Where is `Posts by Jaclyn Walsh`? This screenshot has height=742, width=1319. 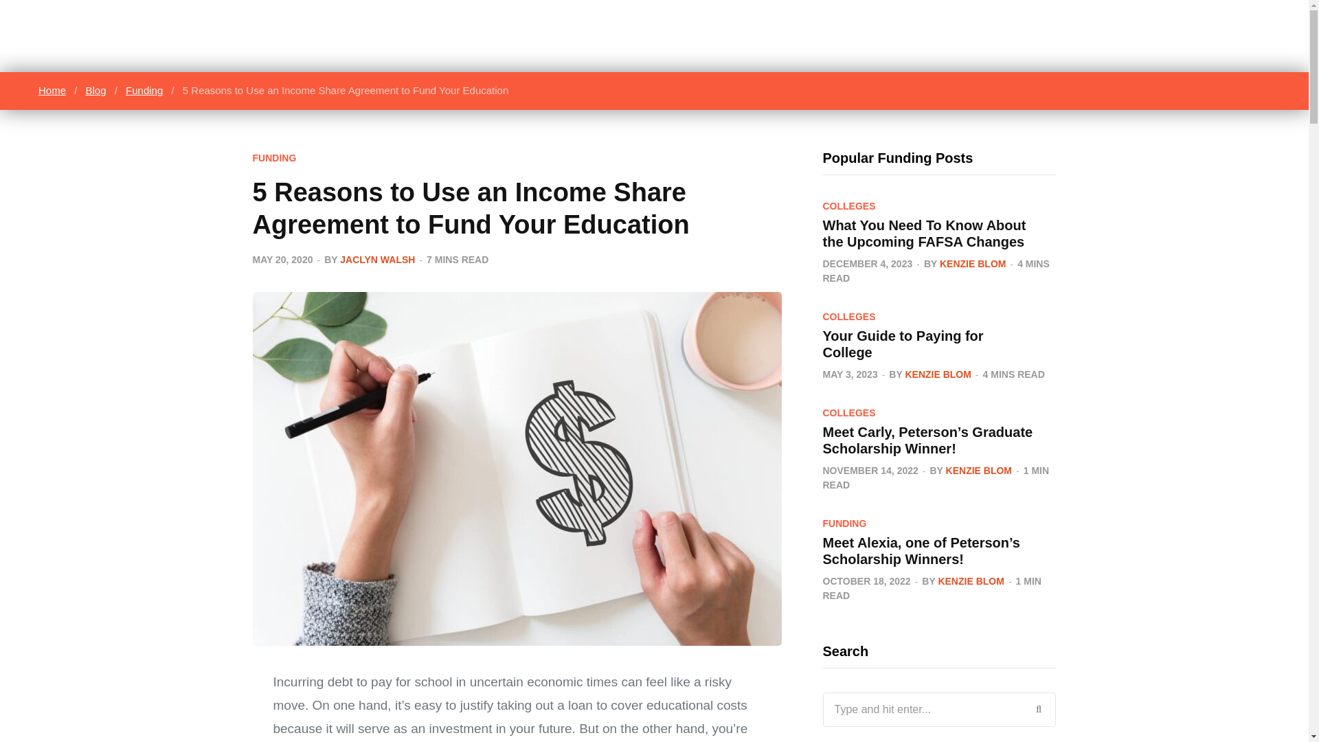 Posts by Jaclyn Walsh is located at coordinates (378, 260).